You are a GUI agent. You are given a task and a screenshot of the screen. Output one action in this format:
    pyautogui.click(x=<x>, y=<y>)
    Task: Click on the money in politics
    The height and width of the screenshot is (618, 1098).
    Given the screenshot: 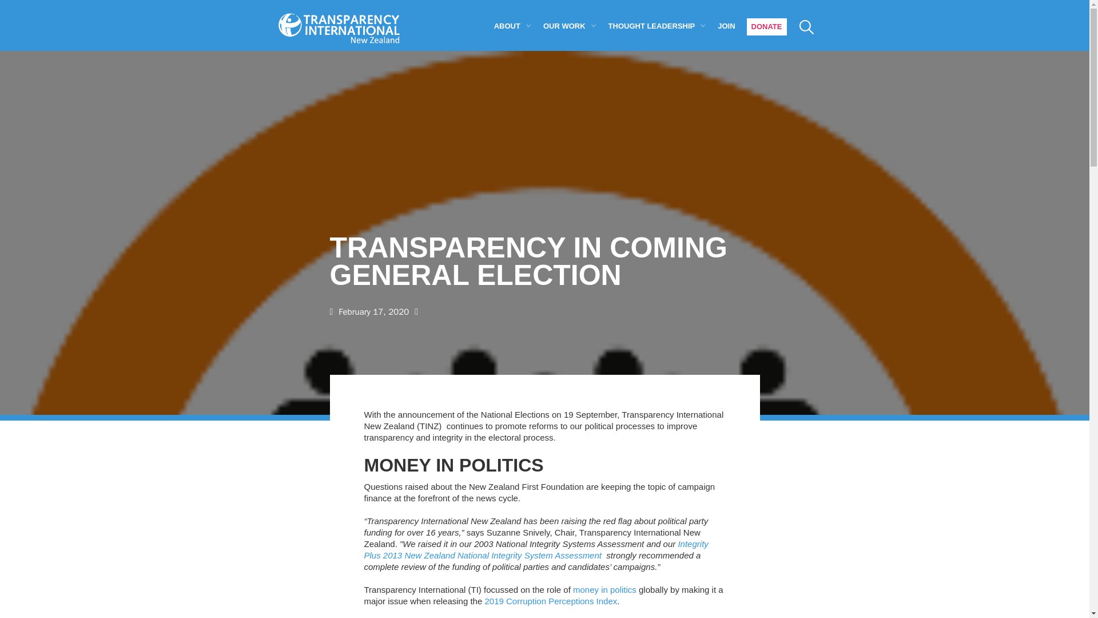 What is the action you would take?
    pyautogui.click(x=605, y=589)
    